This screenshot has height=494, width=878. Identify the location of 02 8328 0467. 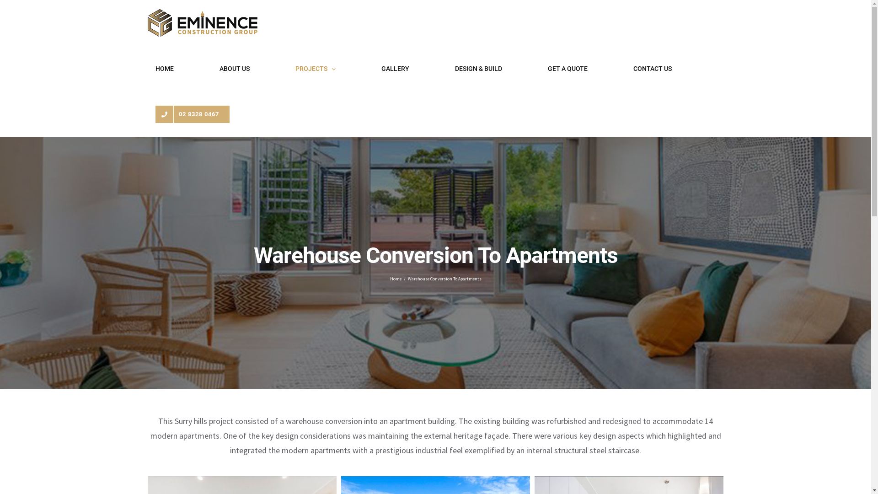
(192, 114).